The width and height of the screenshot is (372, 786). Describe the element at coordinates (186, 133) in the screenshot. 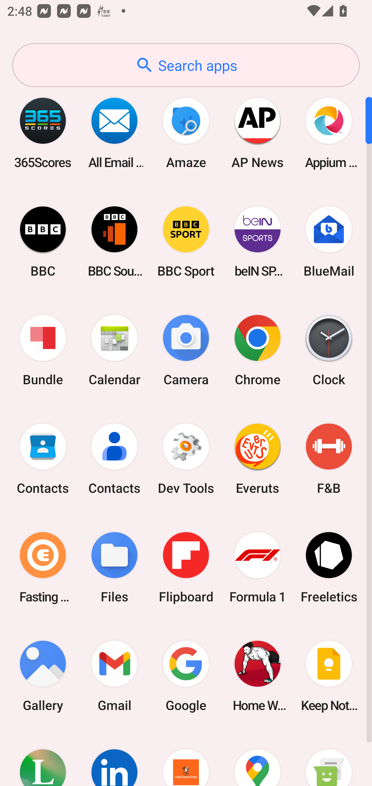

I see `Amaze` at that location.